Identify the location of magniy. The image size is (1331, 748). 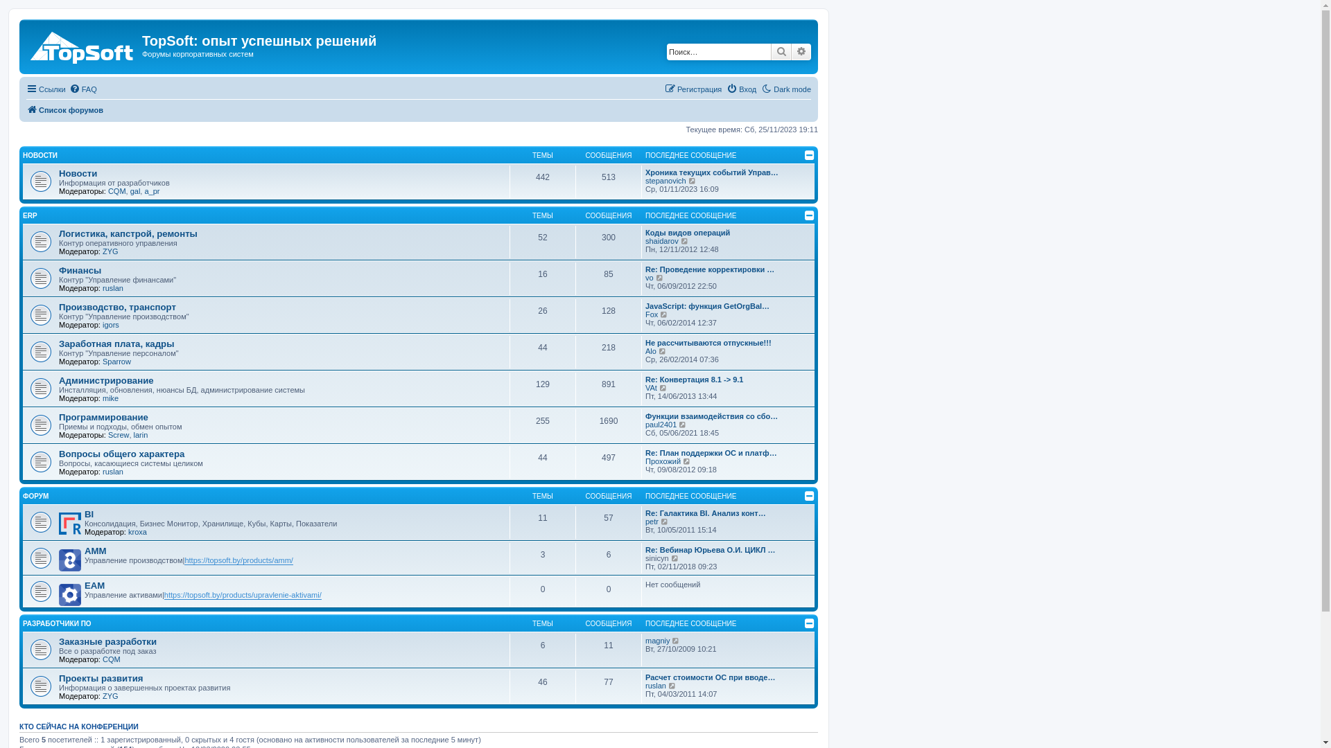
(657, 641).